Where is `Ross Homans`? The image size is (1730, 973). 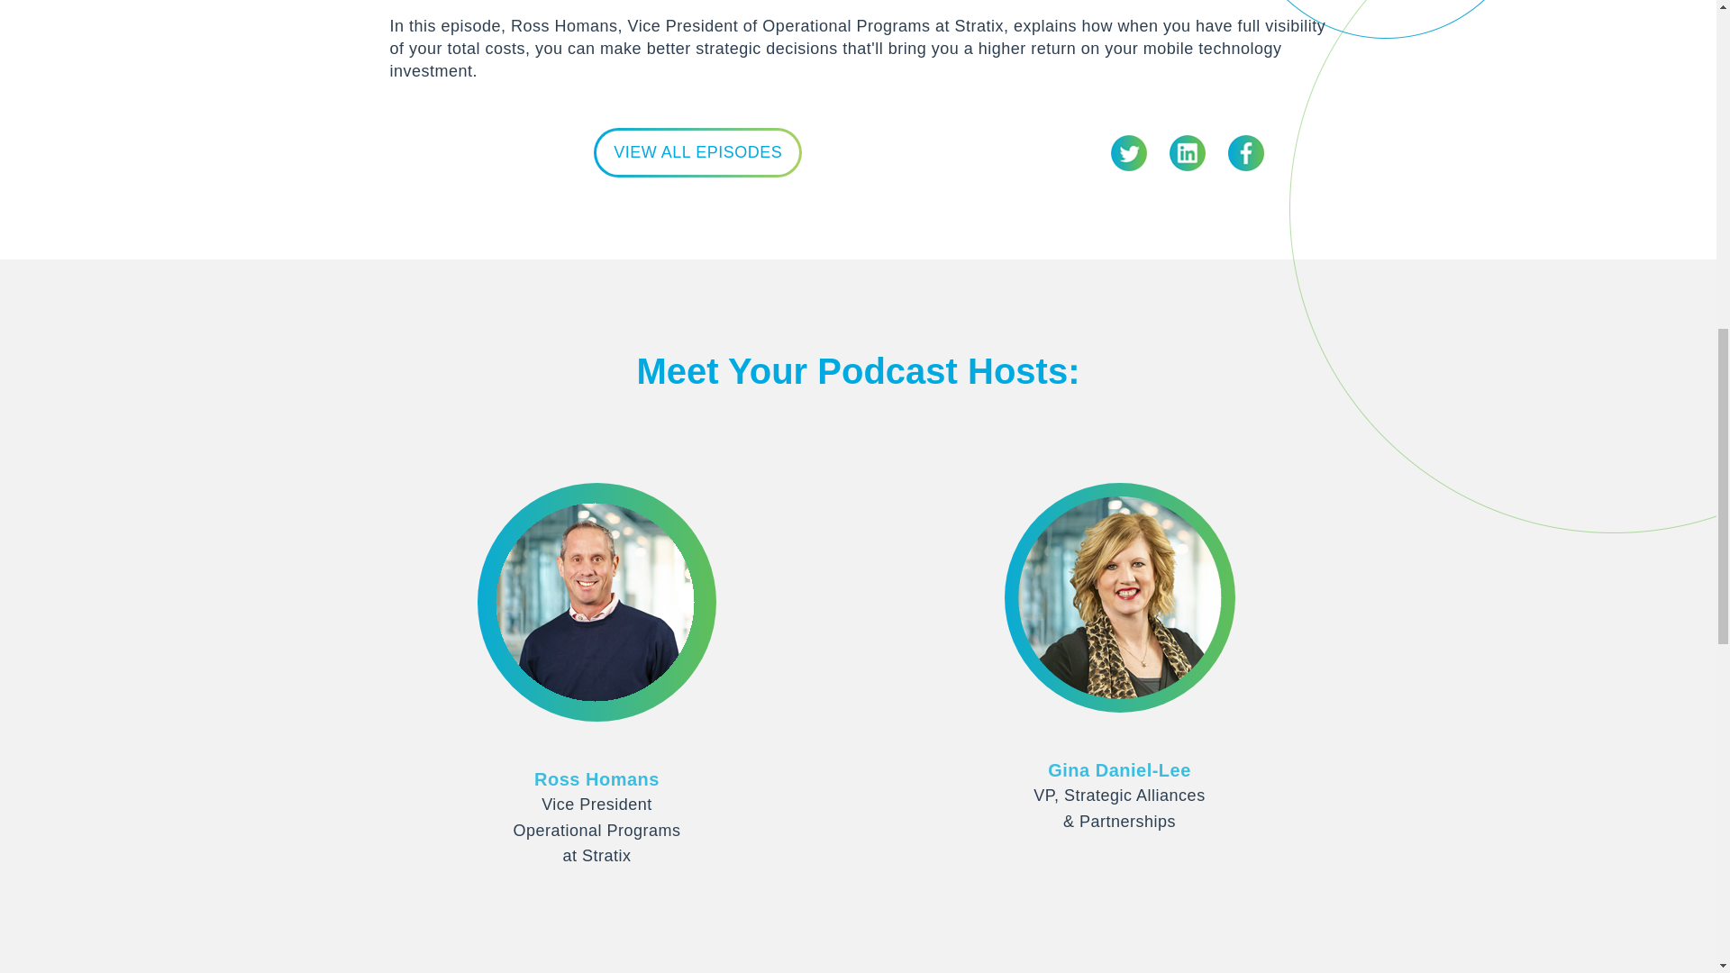 Ross Homans is located at coordinates (596, 778).